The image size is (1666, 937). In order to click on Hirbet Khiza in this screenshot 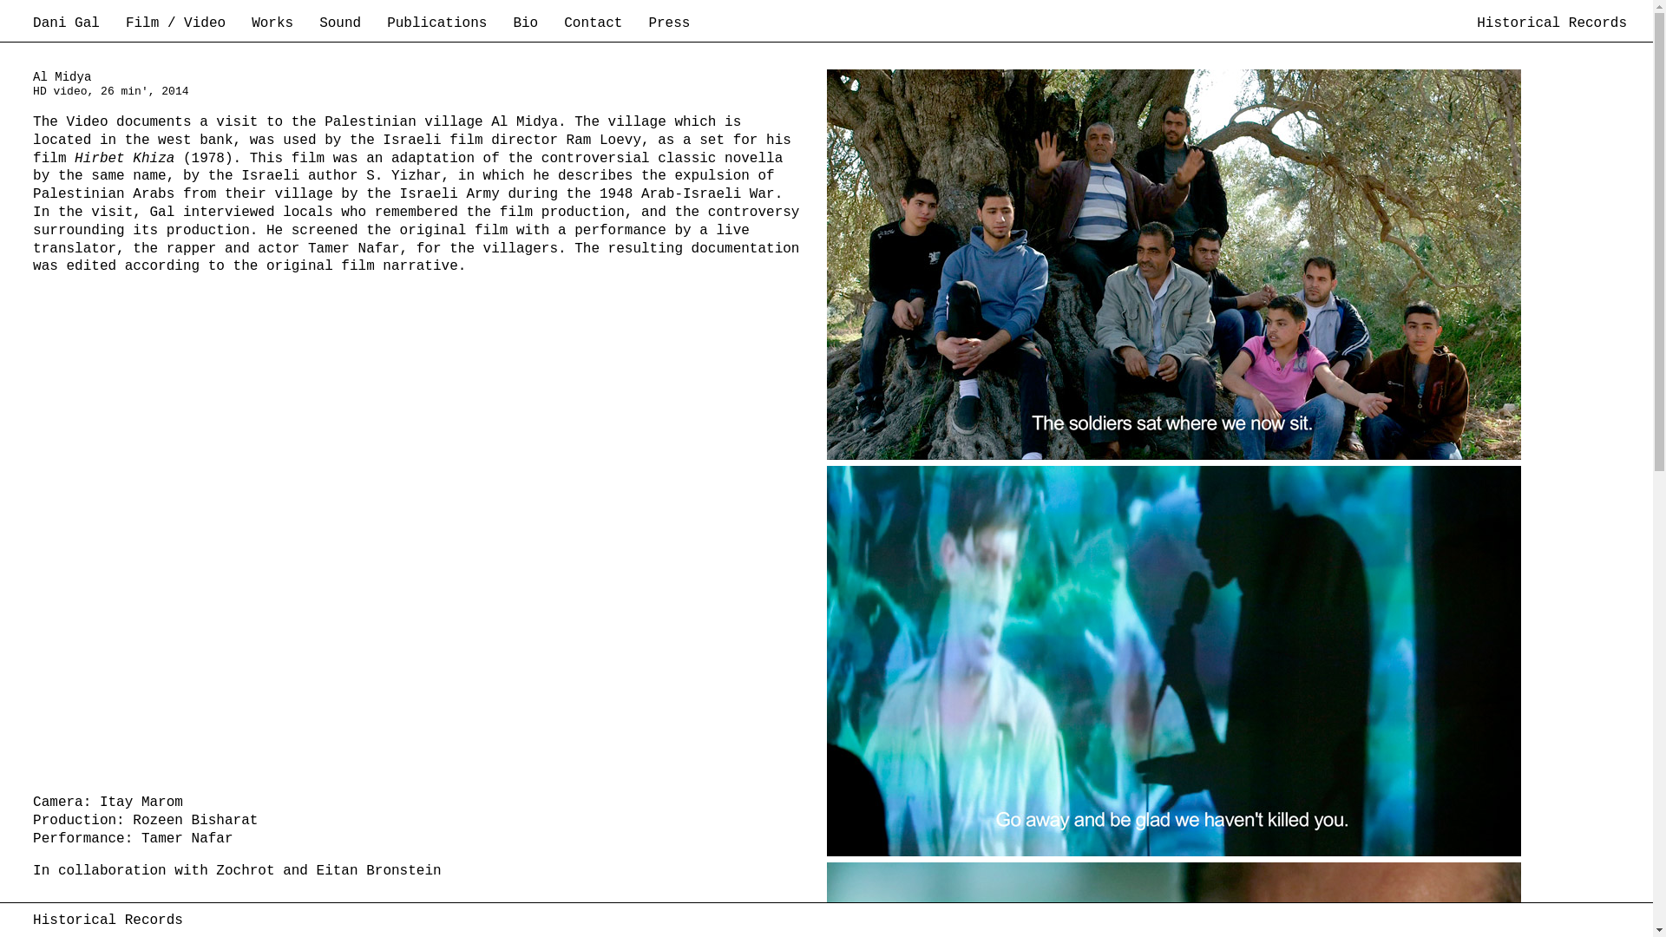, I will do `click(120, 158)`.